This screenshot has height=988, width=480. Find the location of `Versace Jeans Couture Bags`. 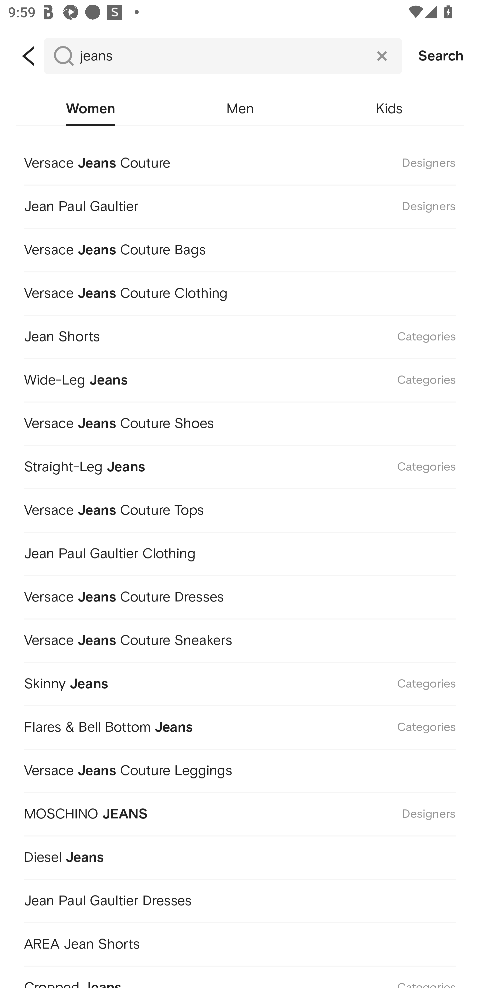

Versace Jeans Couture Bags is located at coordinates (240, 248).